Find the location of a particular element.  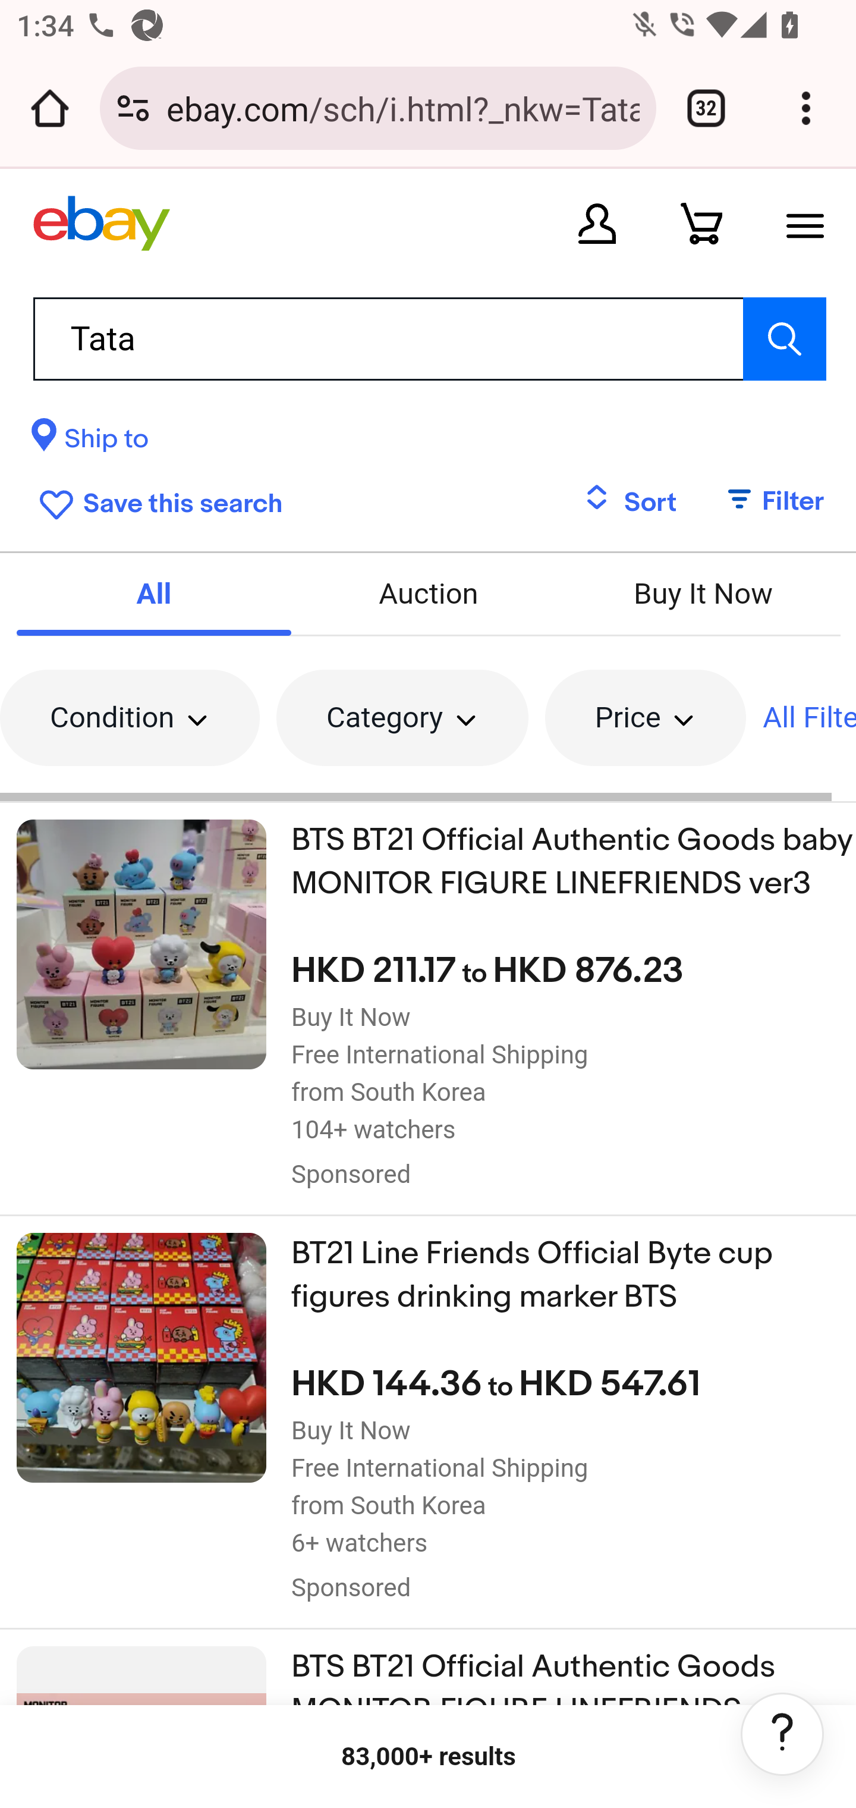

Sort is located at coordinates (630, 502).